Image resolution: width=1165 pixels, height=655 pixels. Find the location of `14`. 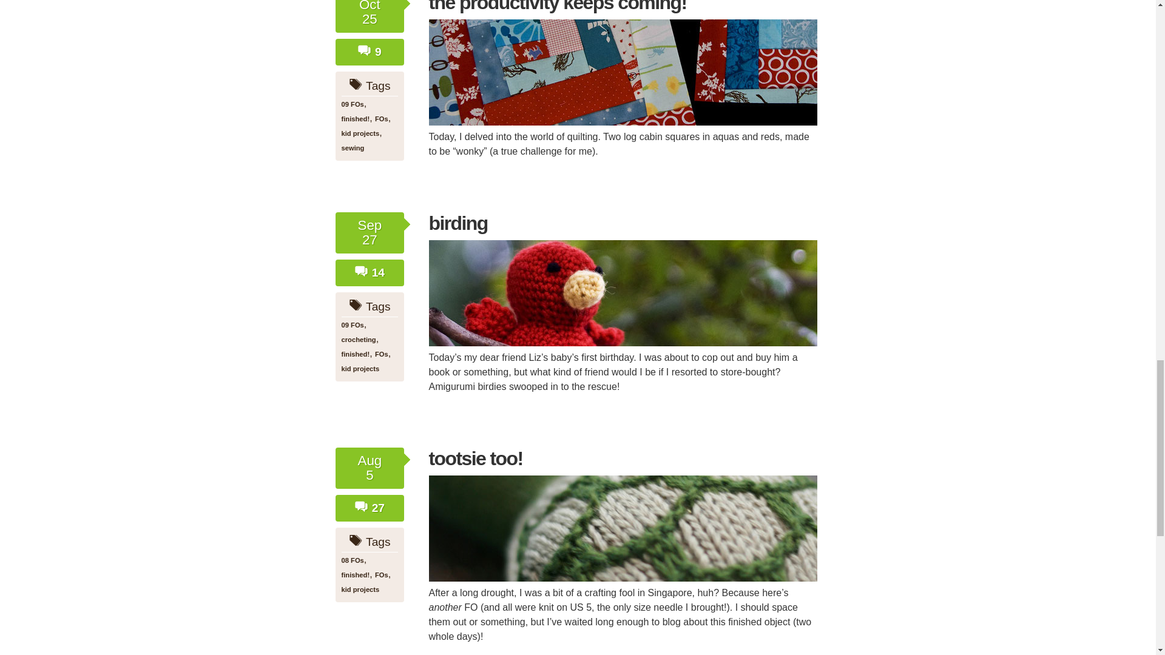

14 is located at coordinates (370, 273).